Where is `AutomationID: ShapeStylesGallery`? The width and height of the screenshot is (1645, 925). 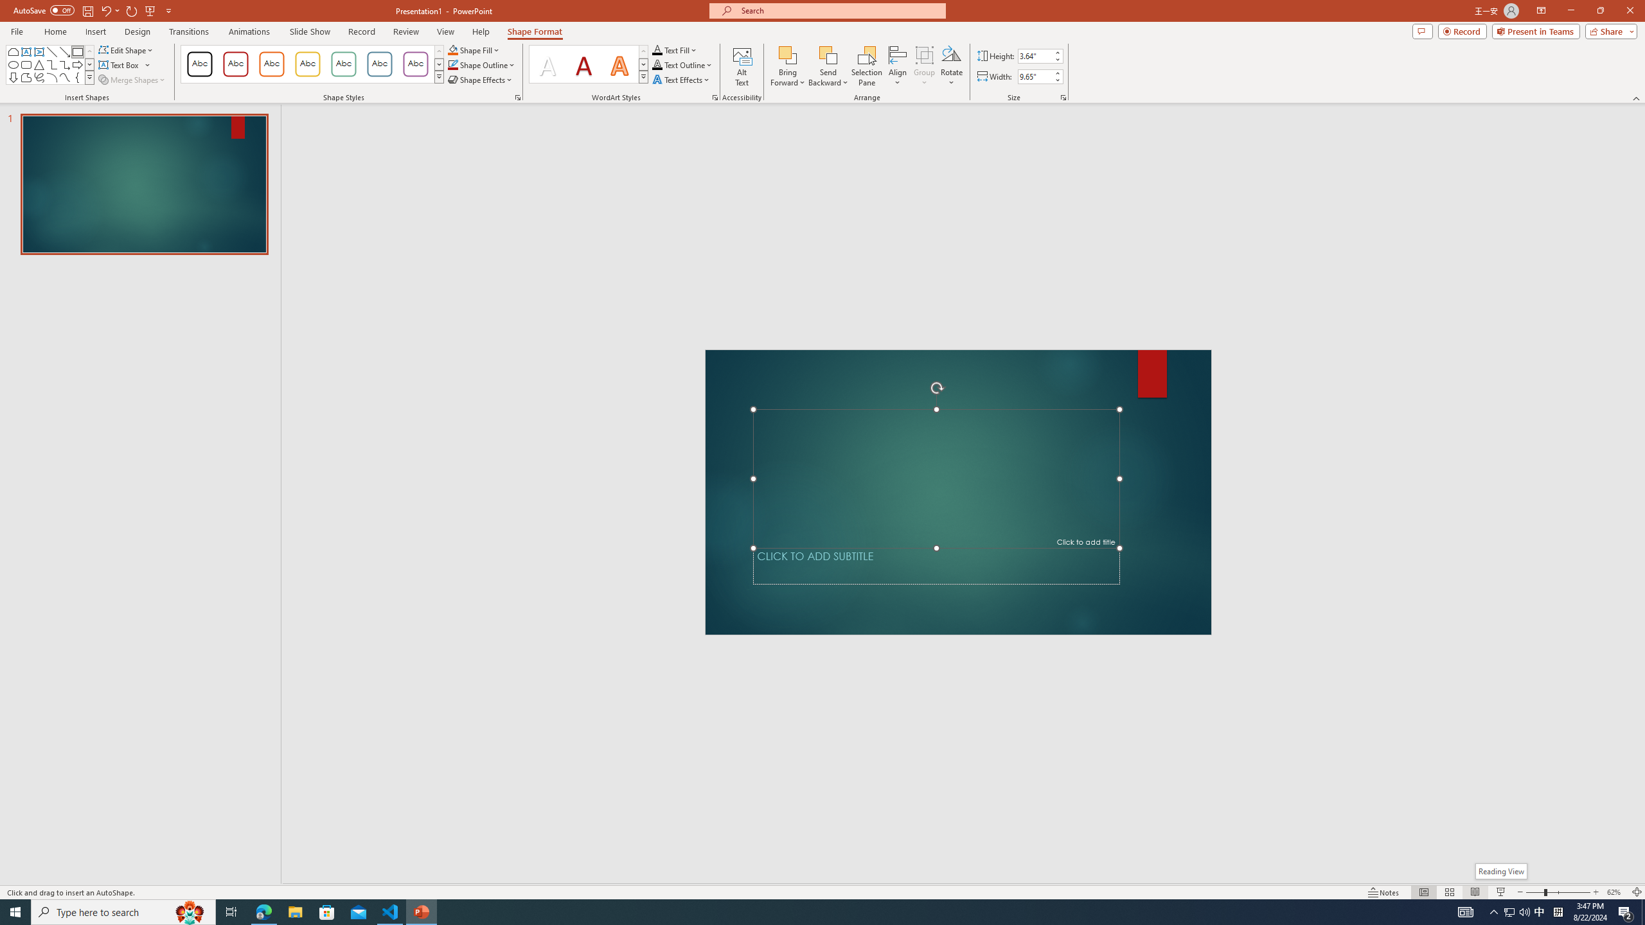 AutomationID: ShapeStylesGallery is located at coordinates (312, 64).